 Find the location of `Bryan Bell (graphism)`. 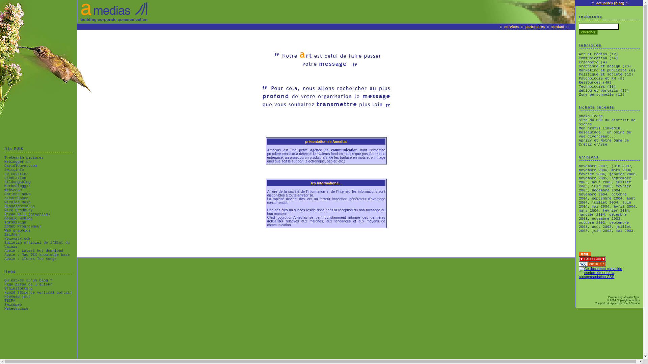

Bryan Bell (graphism) is located at coordinates (27, 214).